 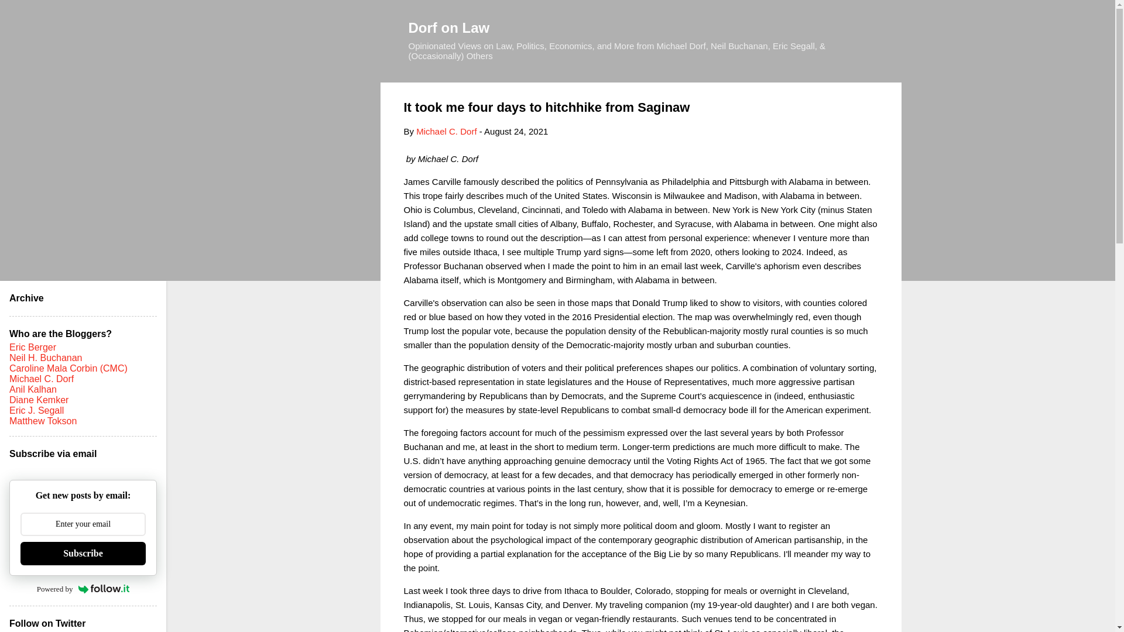 What do you see at coordinates (446, 131) in the screenshot?
I see `author profile` at bounding box center [446, 131].